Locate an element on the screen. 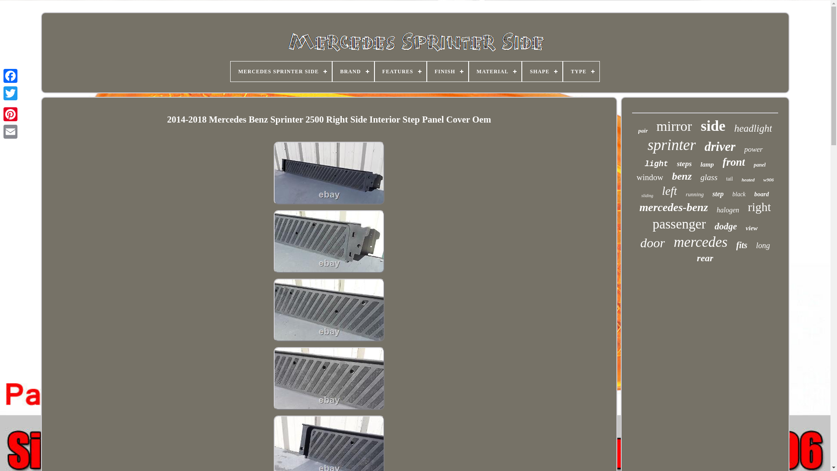 This screenshot has width=837, height=471. FEATURES is located at coordinates (400, 72).